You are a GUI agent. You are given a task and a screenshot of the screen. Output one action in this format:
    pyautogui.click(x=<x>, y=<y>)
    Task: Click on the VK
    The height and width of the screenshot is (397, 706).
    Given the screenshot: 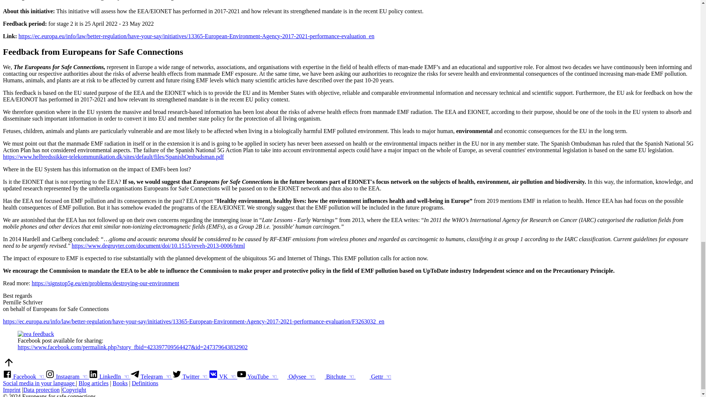 What is the action you would take?
    pyautogui.click(x=223, y=376)
    